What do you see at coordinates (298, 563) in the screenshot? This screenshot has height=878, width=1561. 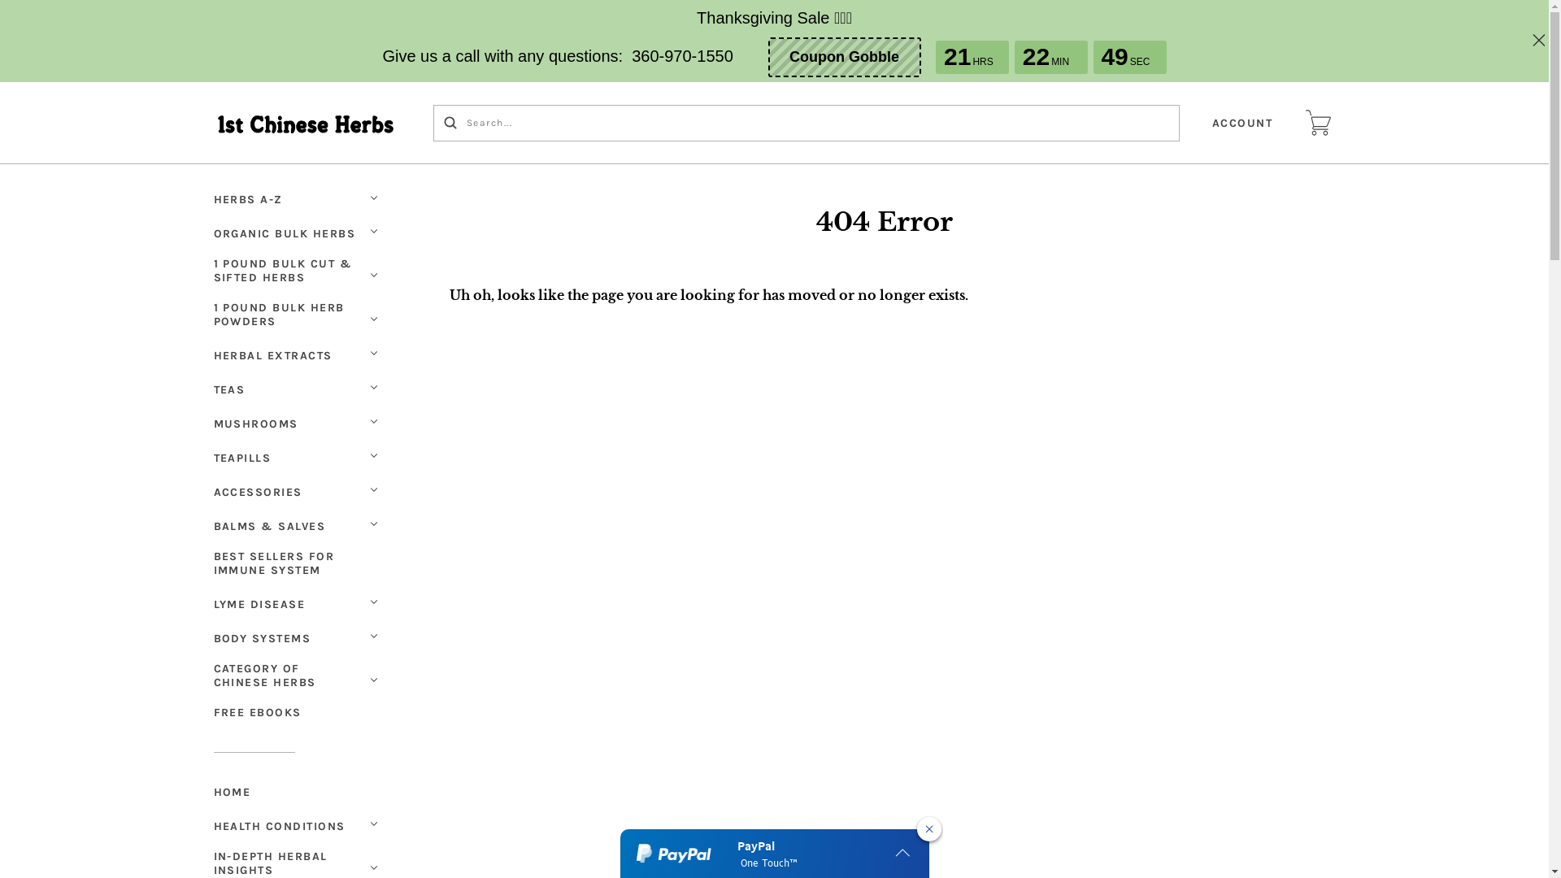 I see `BEST SELLERS FOR IMMUNE SYSTEM` at bounding box center [298, 563].